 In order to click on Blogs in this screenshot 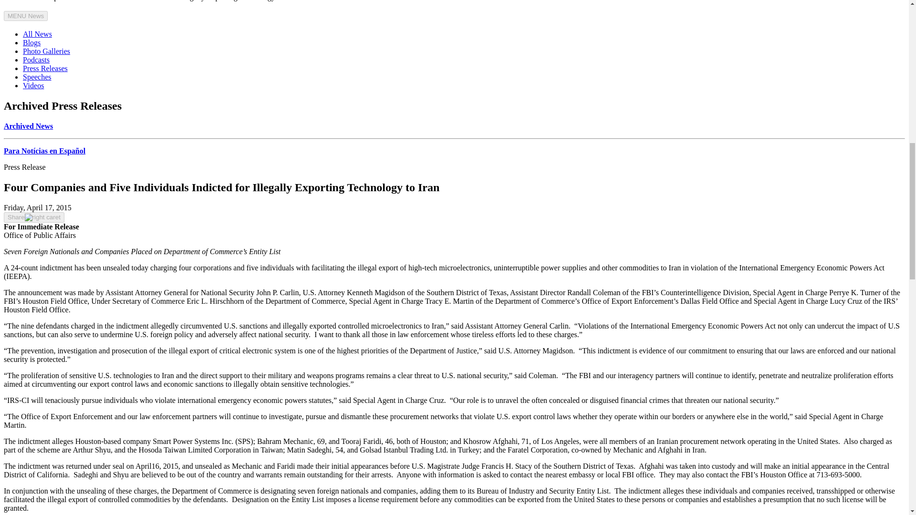, I will do `click(31, 43)`.